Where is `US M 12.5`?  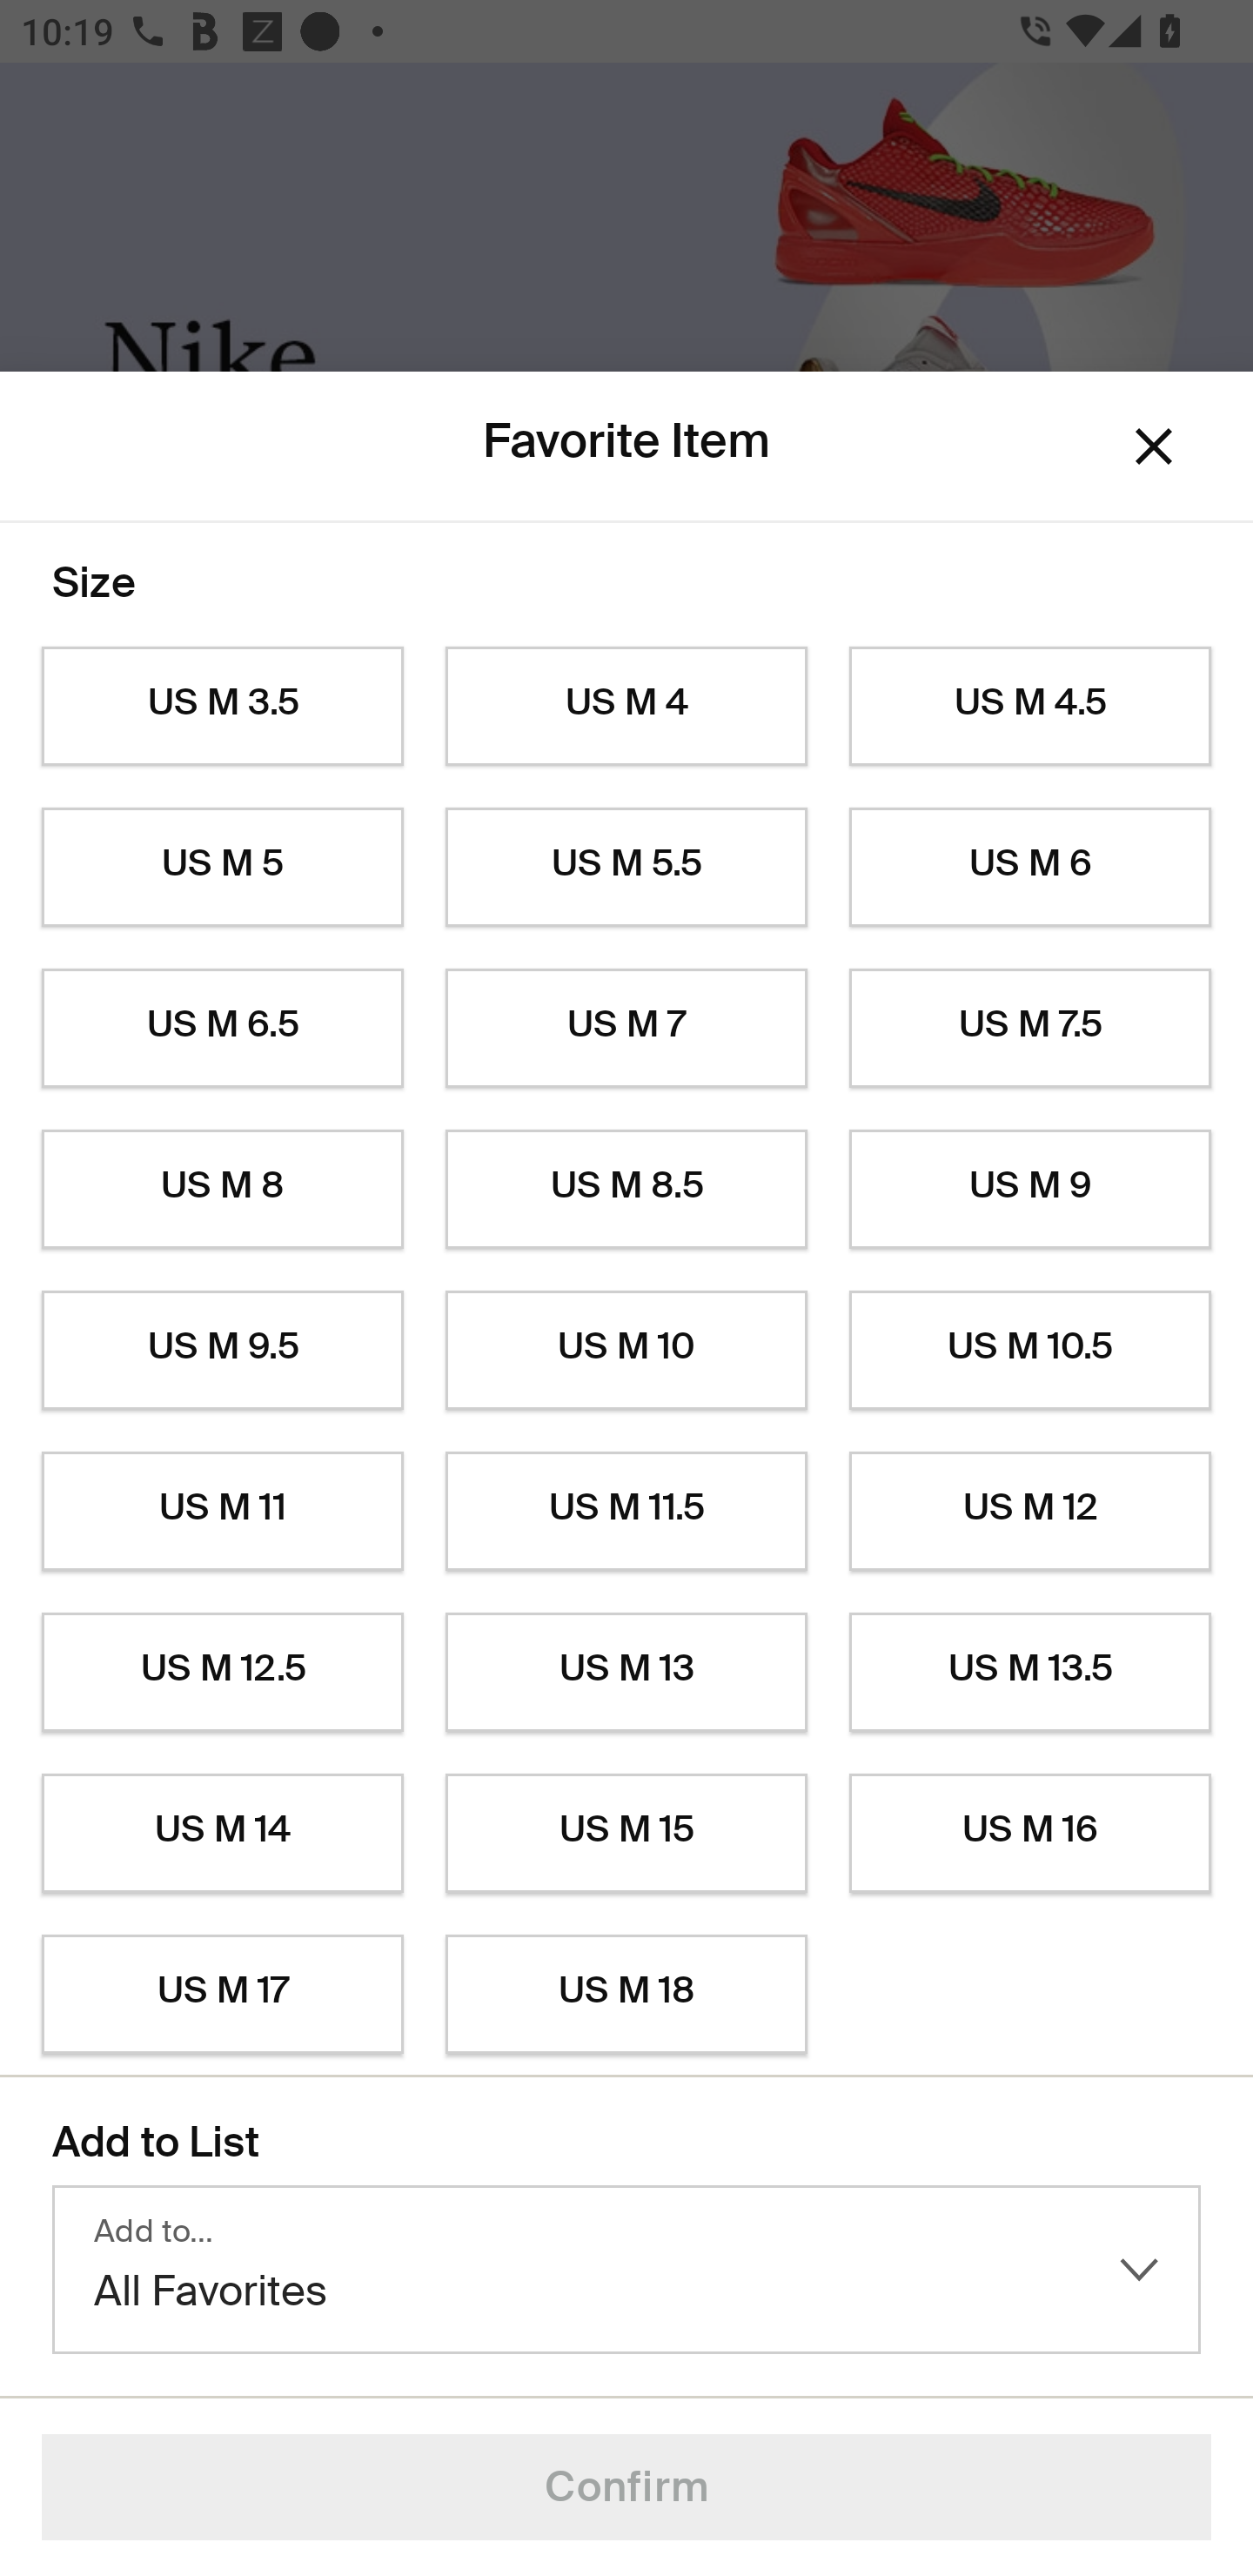 US M 12.5 is located at coordinates (222, 1673).